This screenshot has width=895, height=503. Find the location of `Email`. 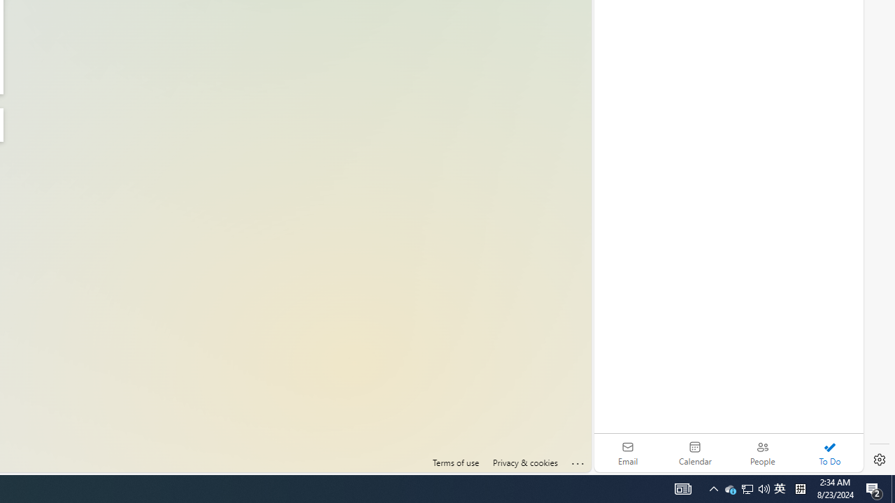

Email is located at coordinates (628, 453).